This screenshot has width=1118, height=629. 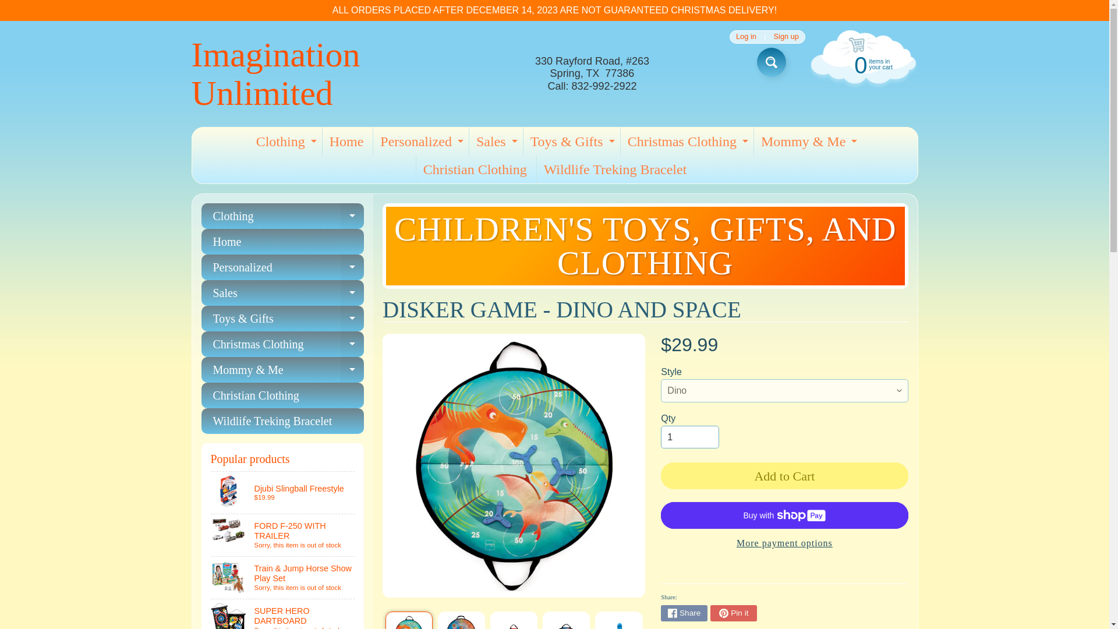 What do you see at coordinates (786, 37) in the screenshot?
I see `DISKER GAME - DINO AND SPACE` at bounding box center [786, 37].